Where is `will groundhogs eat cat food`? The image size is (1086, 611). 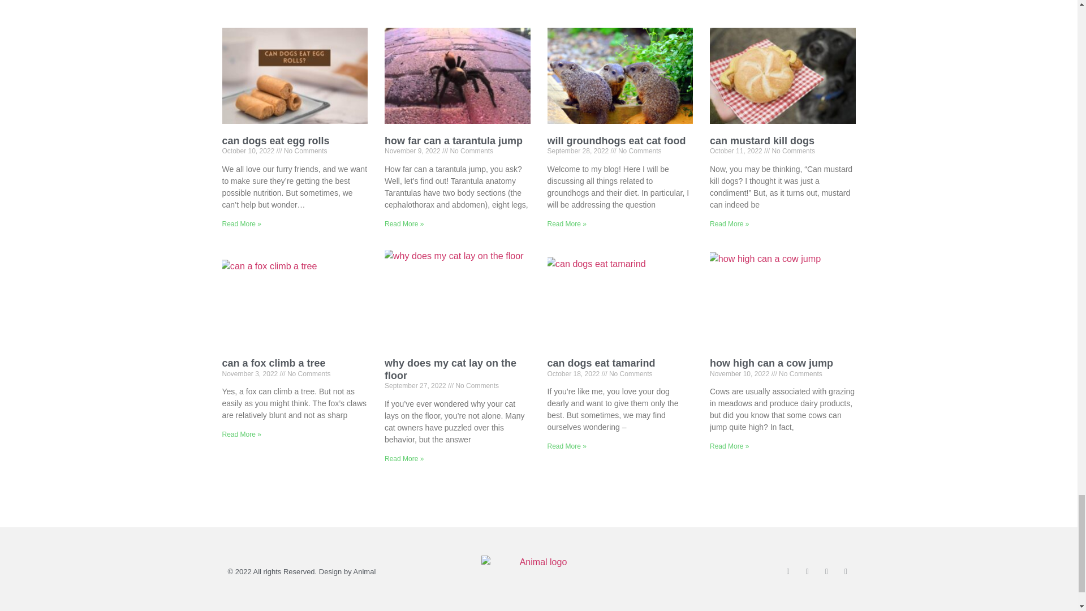
will groundhogs eat cat food is located at coordinates (617, 140).